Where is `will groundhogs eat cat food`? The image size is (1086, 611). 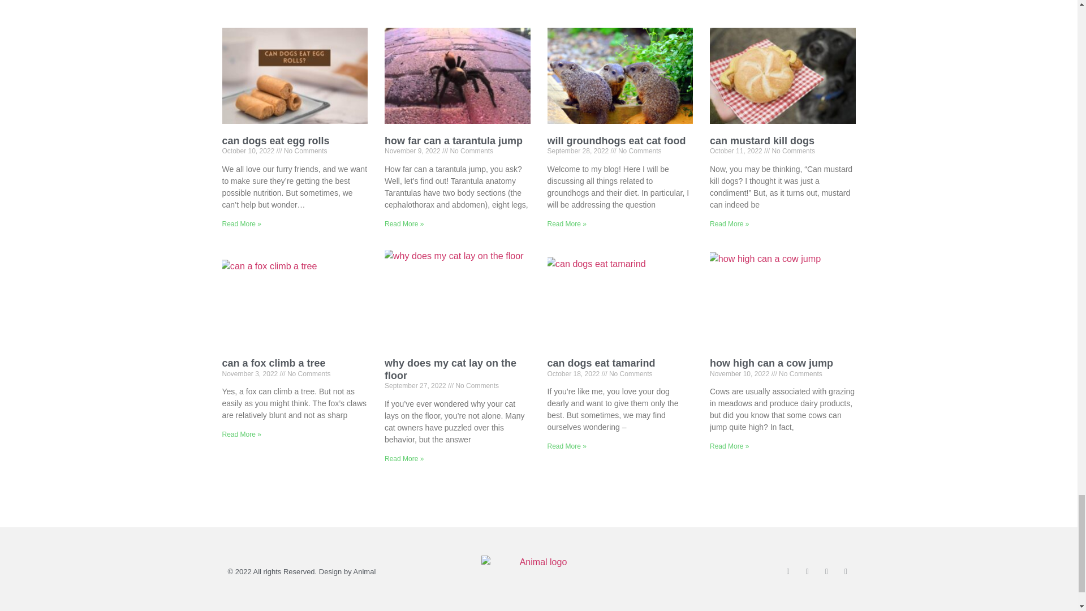
will groundhogs eat cat food is located at coordinates (617, 140).